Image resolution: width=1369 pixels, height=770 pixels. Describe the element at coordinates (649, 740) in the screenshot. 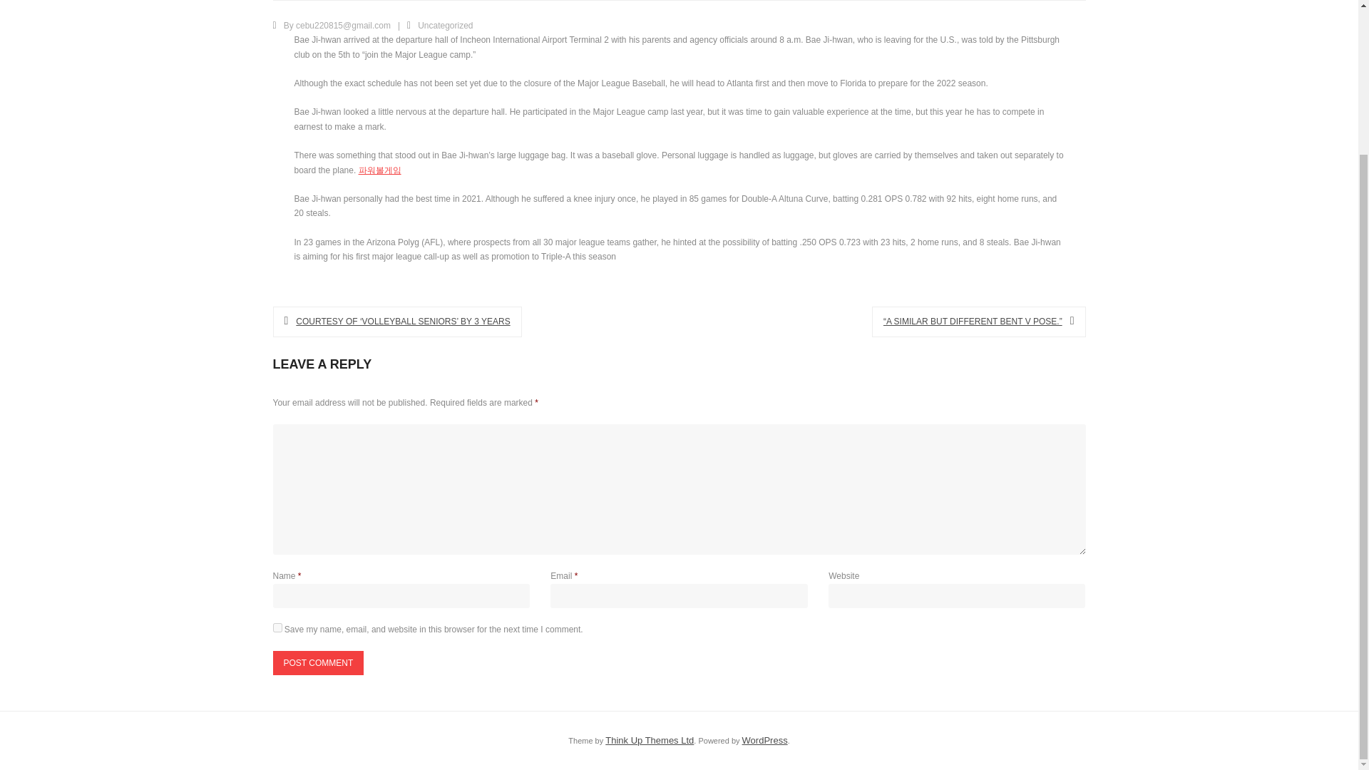

I see `Think Up Themes Ltd` at that location.